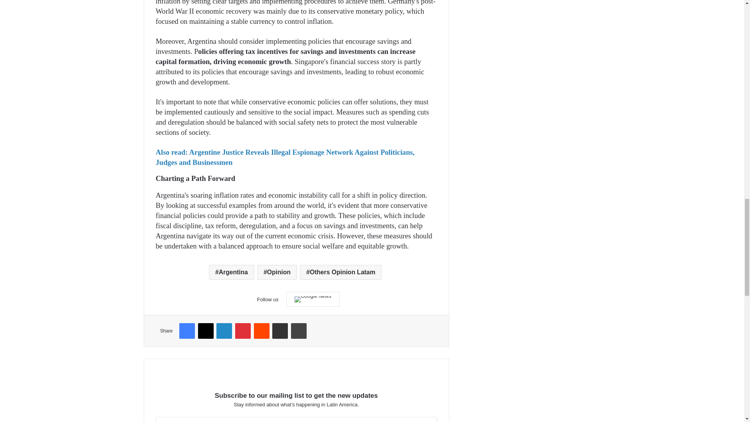 The width and height of the screenshot is (750, 422). I want to click on LinkedIn, so click(224, 331).